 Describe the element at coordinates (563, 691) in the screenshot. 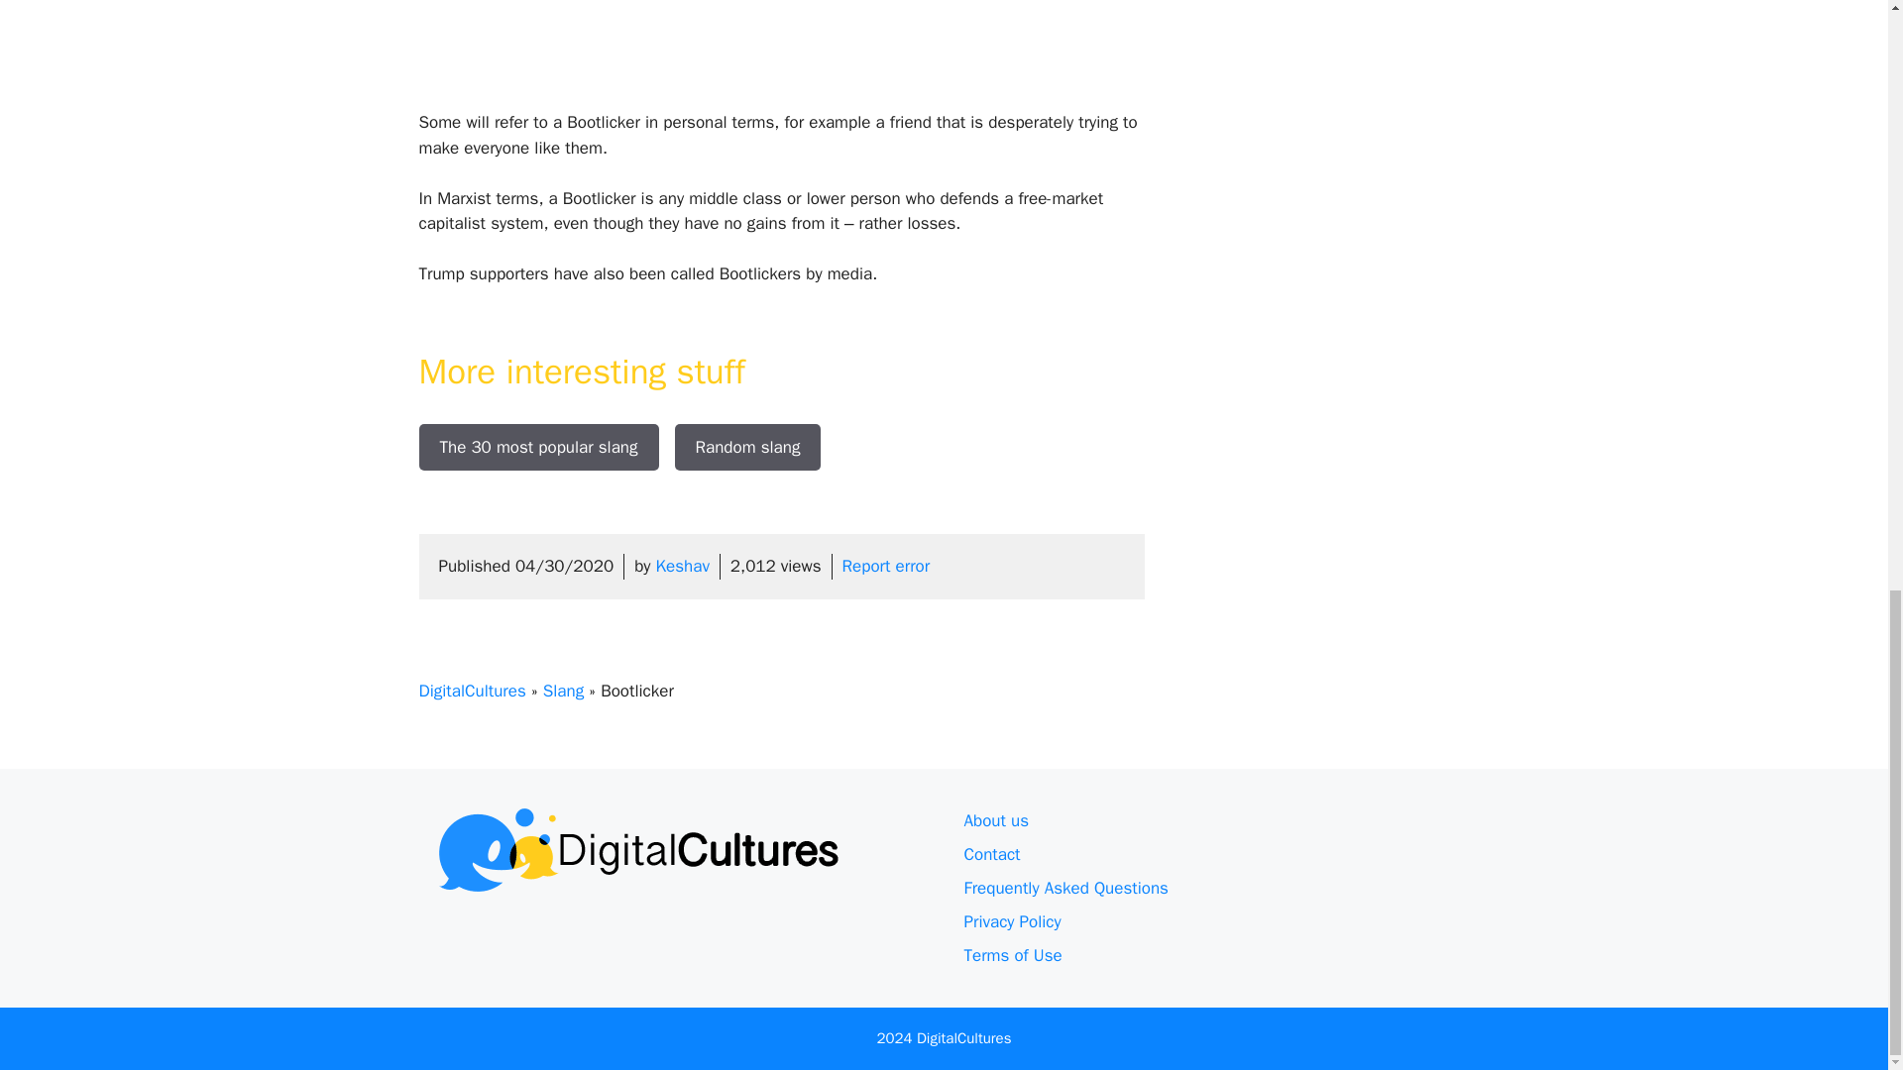

I see `Slang` at that location.